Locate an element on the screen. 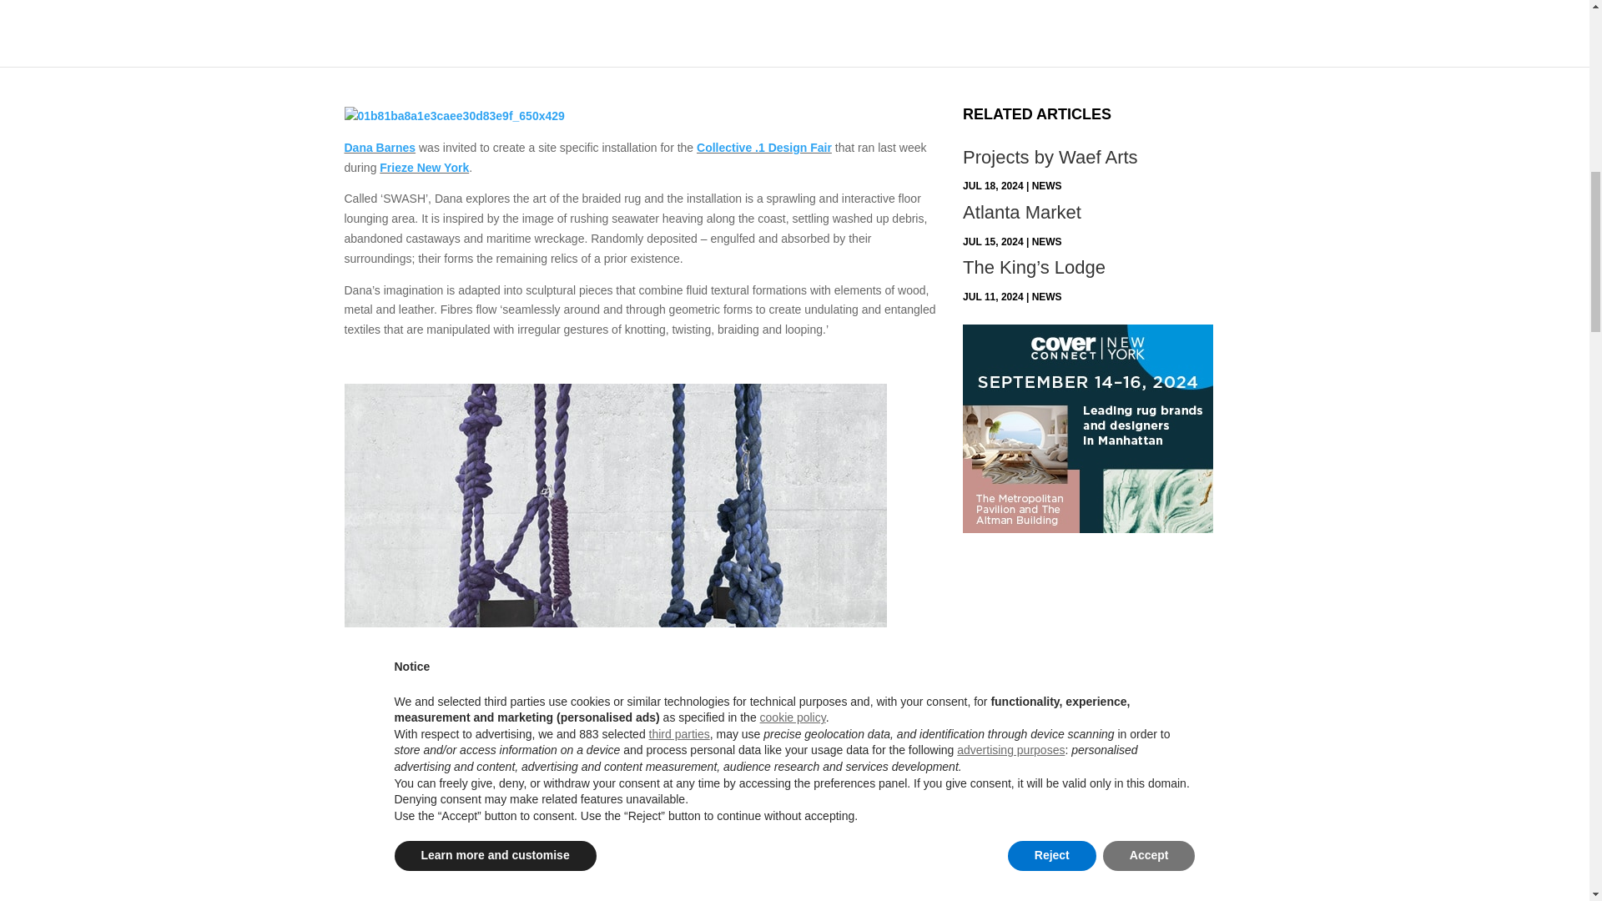  NEWS is located at coordinates (1046, 242).